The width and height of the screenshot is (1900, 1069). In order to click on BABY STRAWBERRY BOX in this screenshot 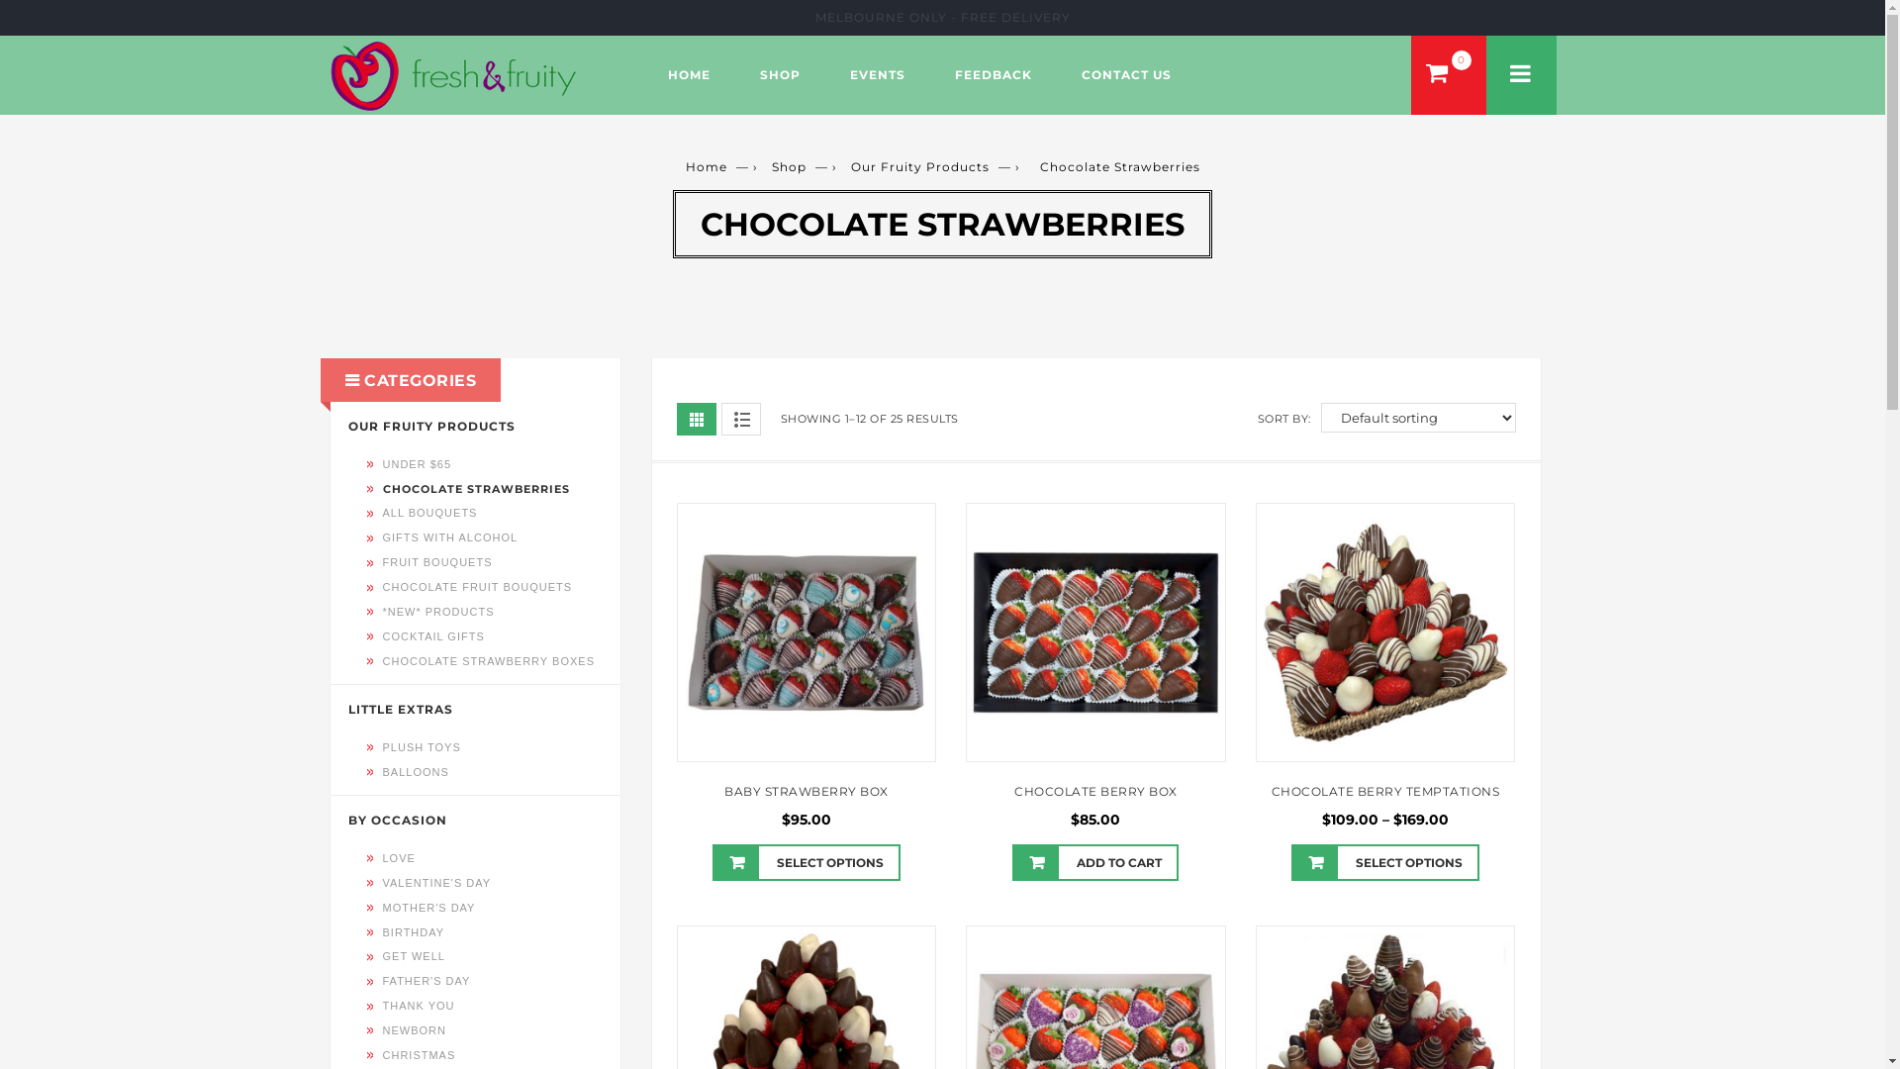, I will do `click(807, 792)`.